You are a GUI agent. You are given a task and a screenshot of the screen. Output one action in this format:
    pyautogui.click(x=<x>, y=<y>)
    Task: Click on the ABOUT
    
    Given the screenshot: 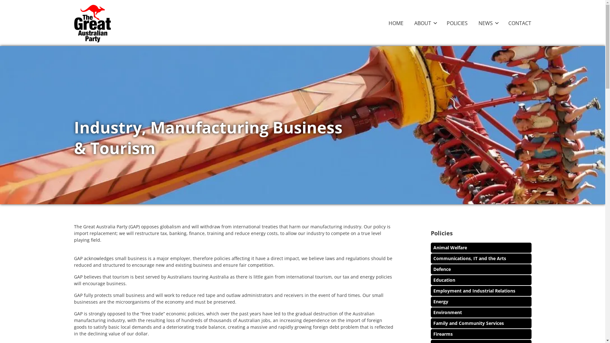 What is the action you would take?
    pyautogui.click(x=425, y=23)
    